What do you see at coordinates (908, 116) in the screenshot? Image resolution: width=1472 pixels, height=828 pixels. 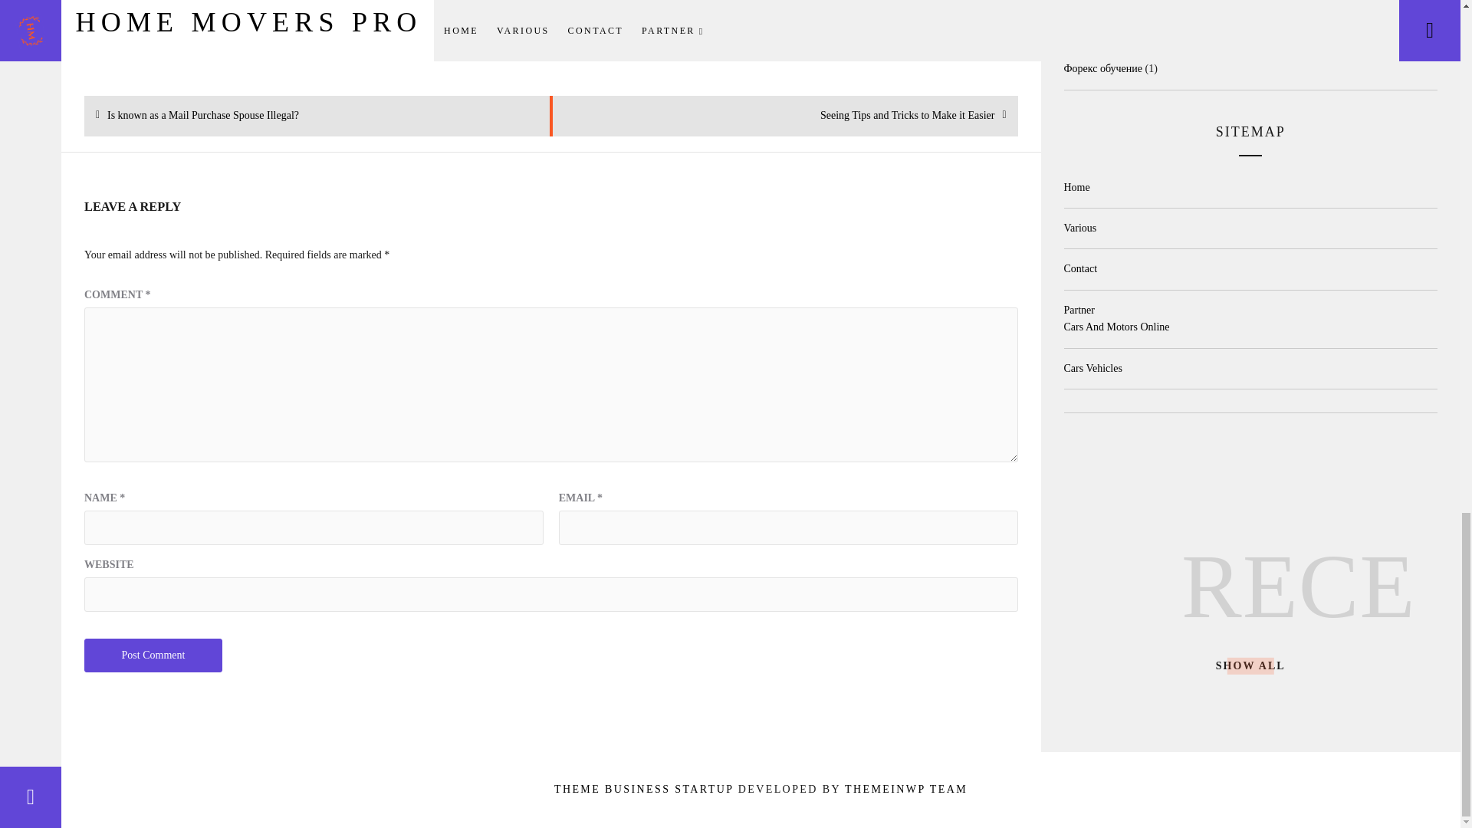 I see `Post Comment` at bounding box center [908, 116].